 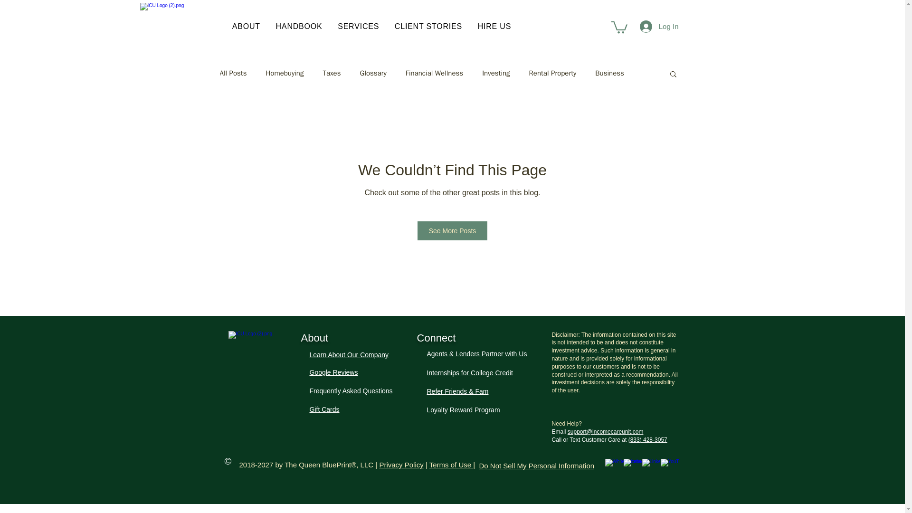 I want to click on Rental Property, so click(x=552, y=73).